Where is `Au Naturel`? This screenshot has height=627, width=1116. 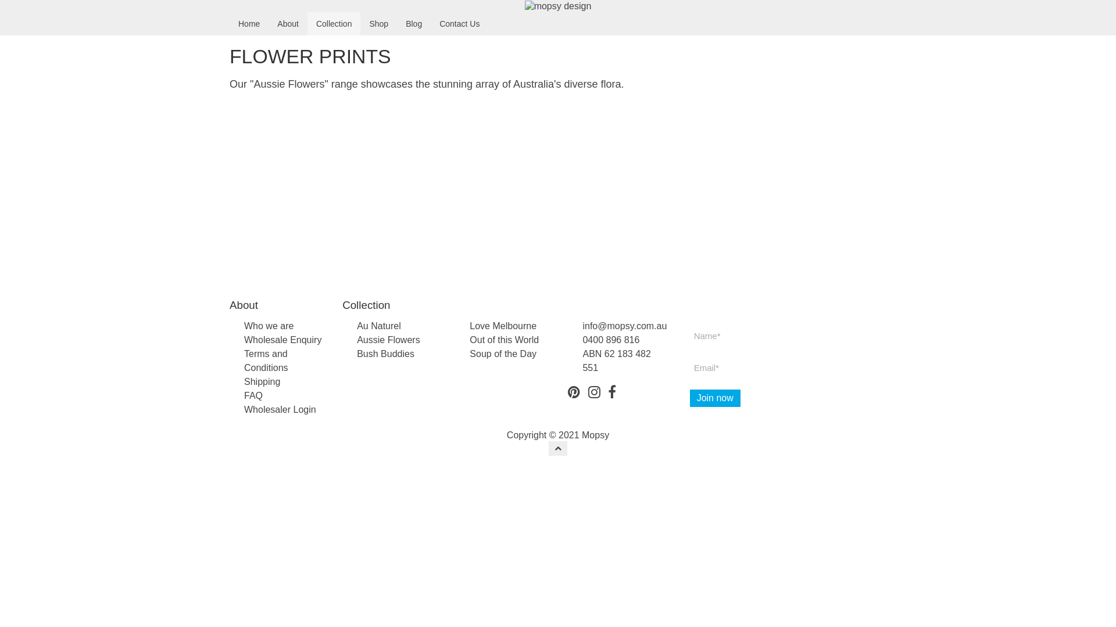 Au Naturel is located at coordinates (379, 326).